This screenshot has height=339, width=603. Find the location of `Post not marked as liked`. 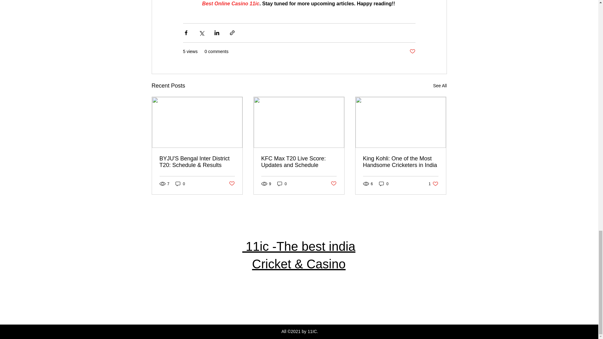

Post not marked as liked is located at coordinates (334, 184).